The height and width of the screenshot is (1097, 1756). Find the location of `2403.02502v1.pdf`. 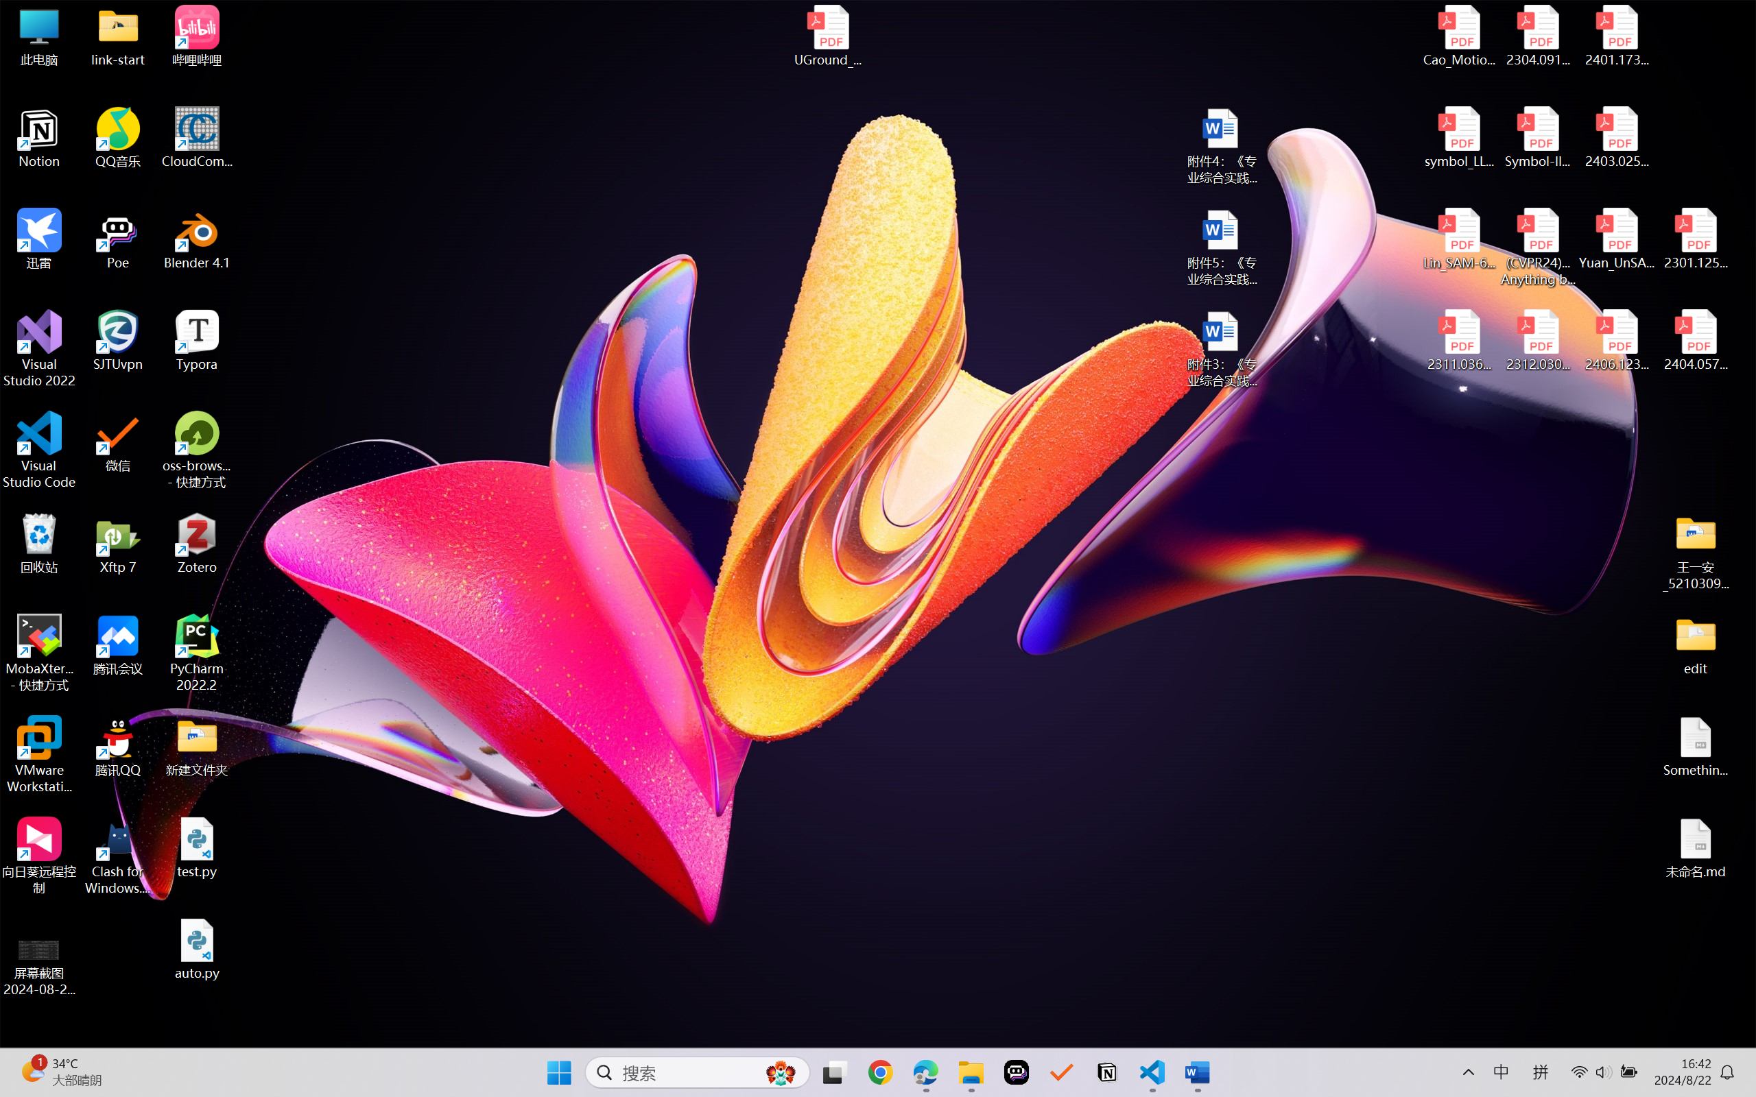

2403.02502v1.pdf is located at coordinates (1616, 138).